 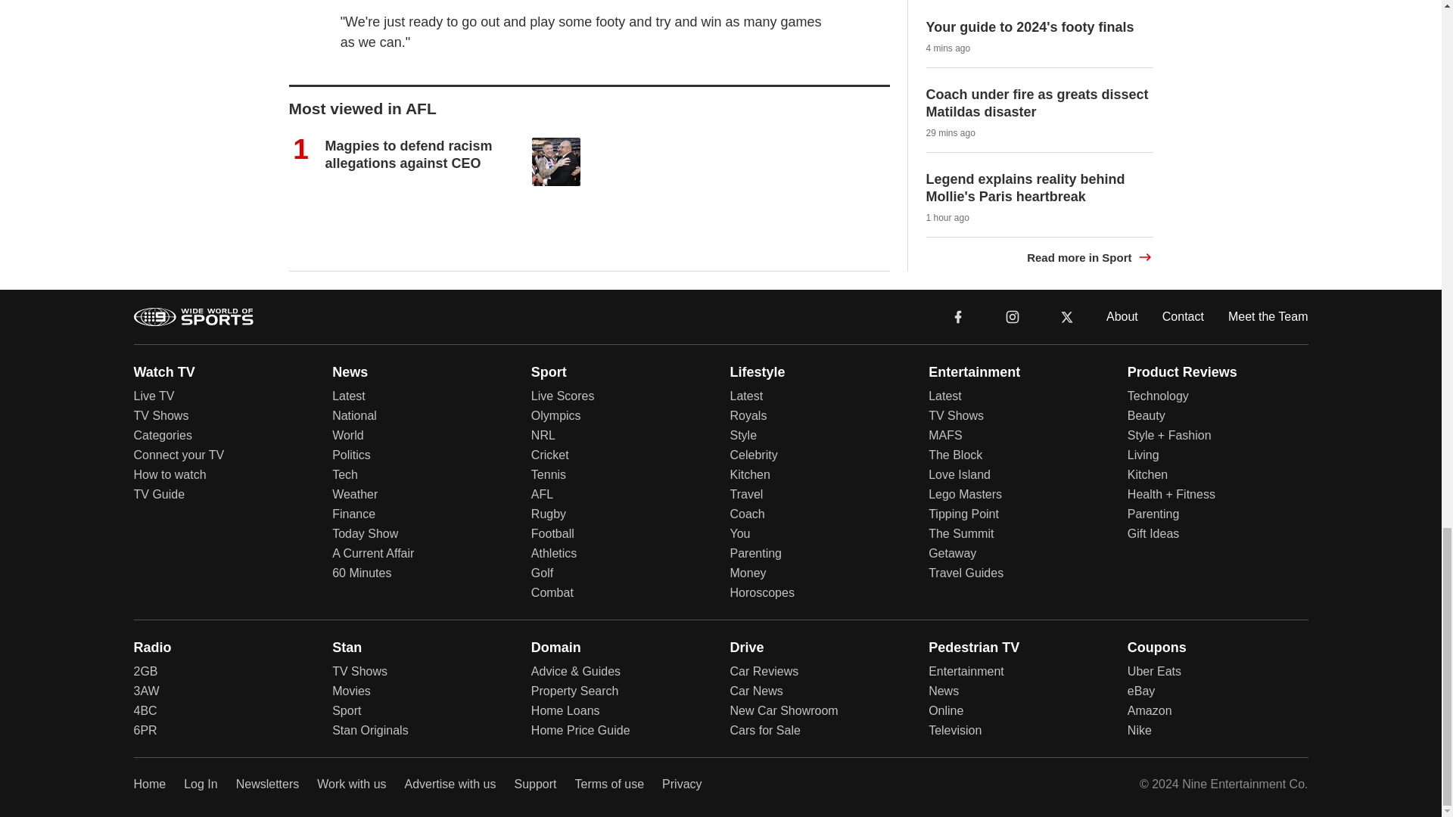 What do you see at coordinates (958, 316) in the screenshot?
I see `facebook` at bounding box center [958, 316].